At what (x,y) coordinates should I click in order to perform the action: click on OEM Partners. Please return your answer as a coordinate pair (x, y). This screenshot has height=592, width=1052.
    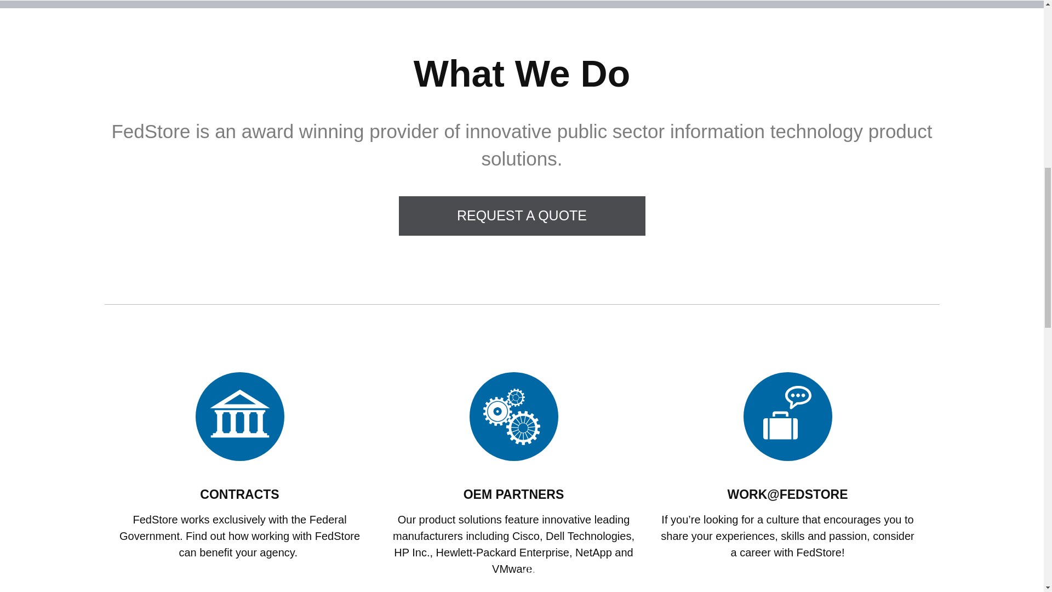
    Looking at the image, I should click on (514, 416).